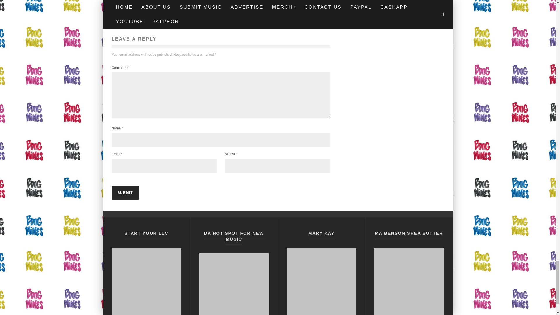 This screenshot has width=560, height=315. I want to click on Ma Benson Shea BUtter, so click(409, 281).